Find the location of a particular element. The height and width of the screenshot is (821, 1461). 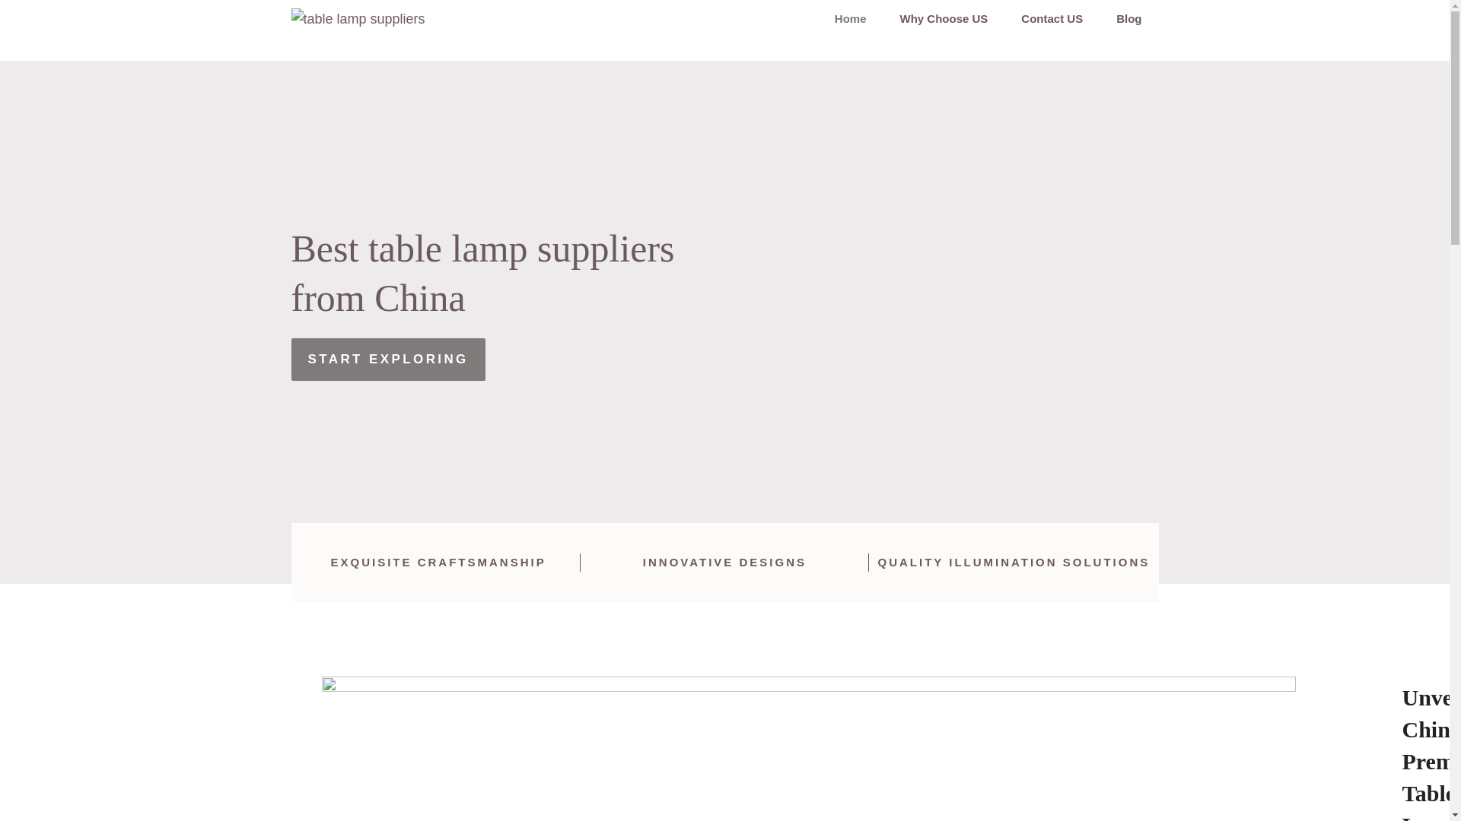

Contact US is located at coordinates (1052, 18).